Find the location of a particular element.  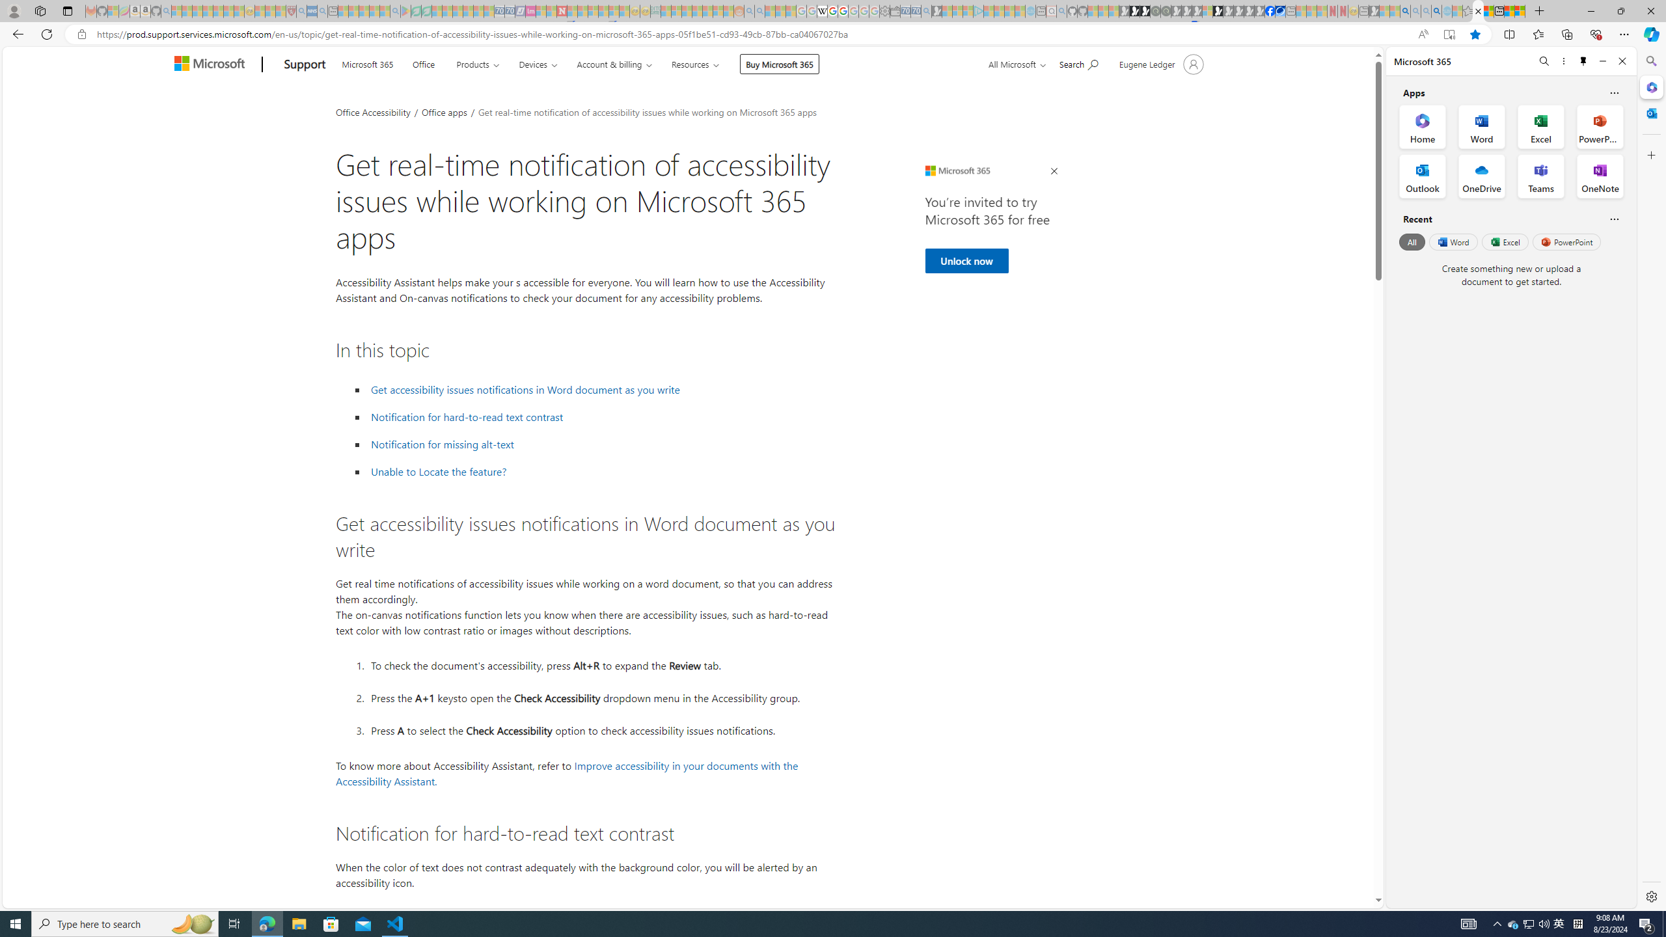

MSN - Sleeping is located at coordinates (1373, 11).